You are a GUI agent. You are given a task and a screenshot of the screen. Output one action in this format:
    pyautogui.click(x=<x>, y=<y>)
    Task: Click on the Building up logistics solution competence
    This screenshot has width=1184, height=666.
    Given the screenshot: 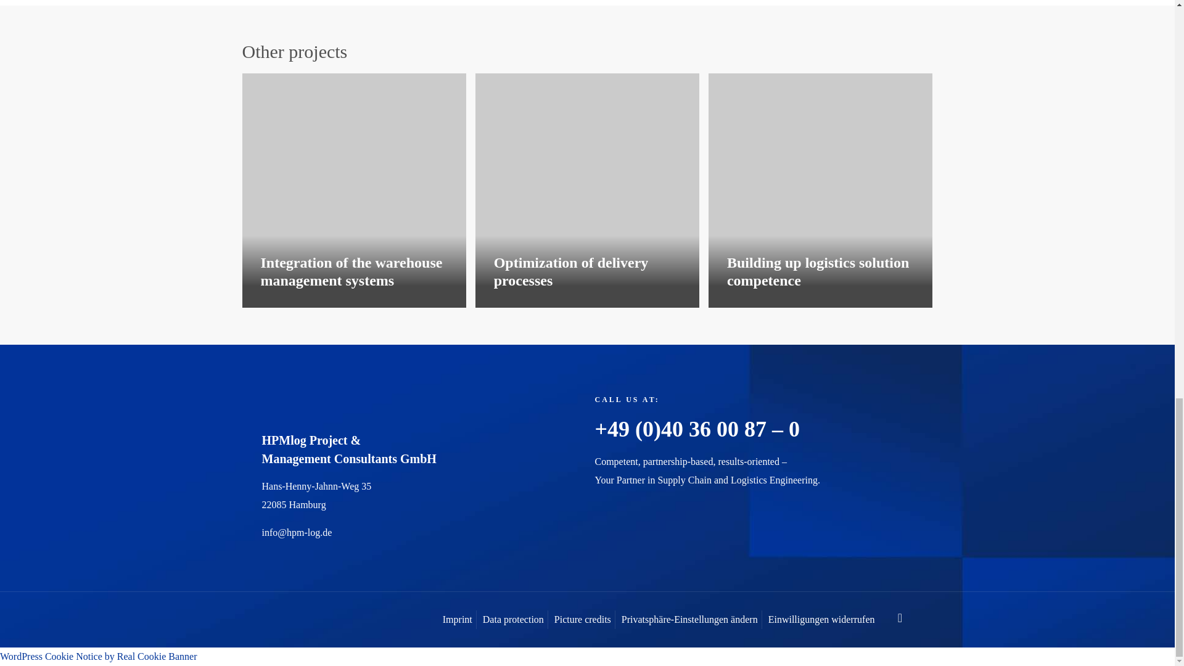 What is the action you would take?
    pyautogui.click(x=816, y=187)
    